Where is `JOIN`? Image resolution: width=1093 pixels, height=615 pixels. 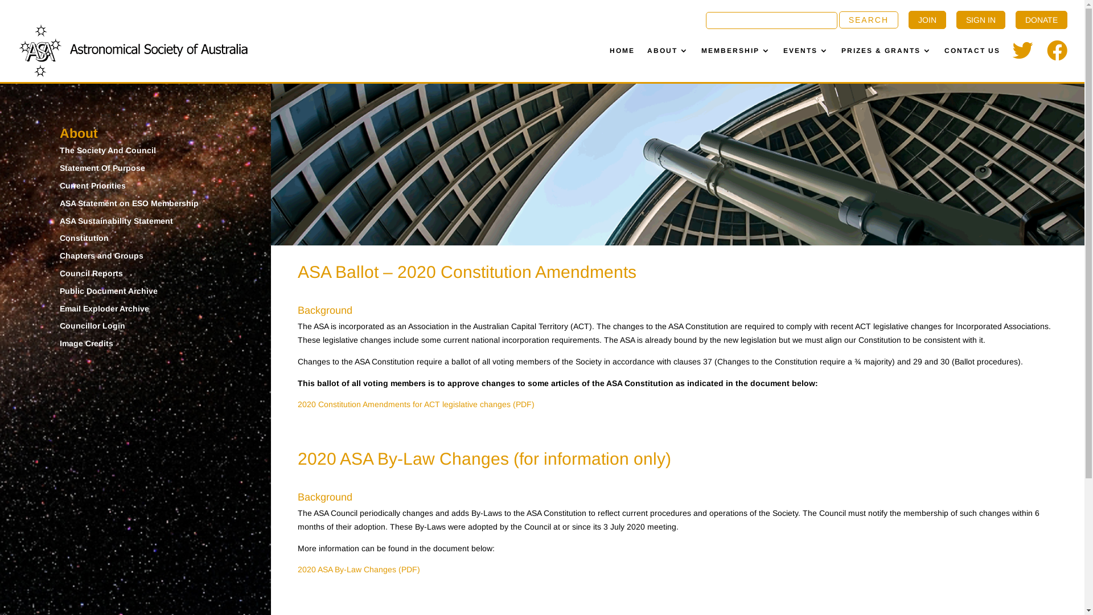 JOIN is located at coordinates (927, 20).